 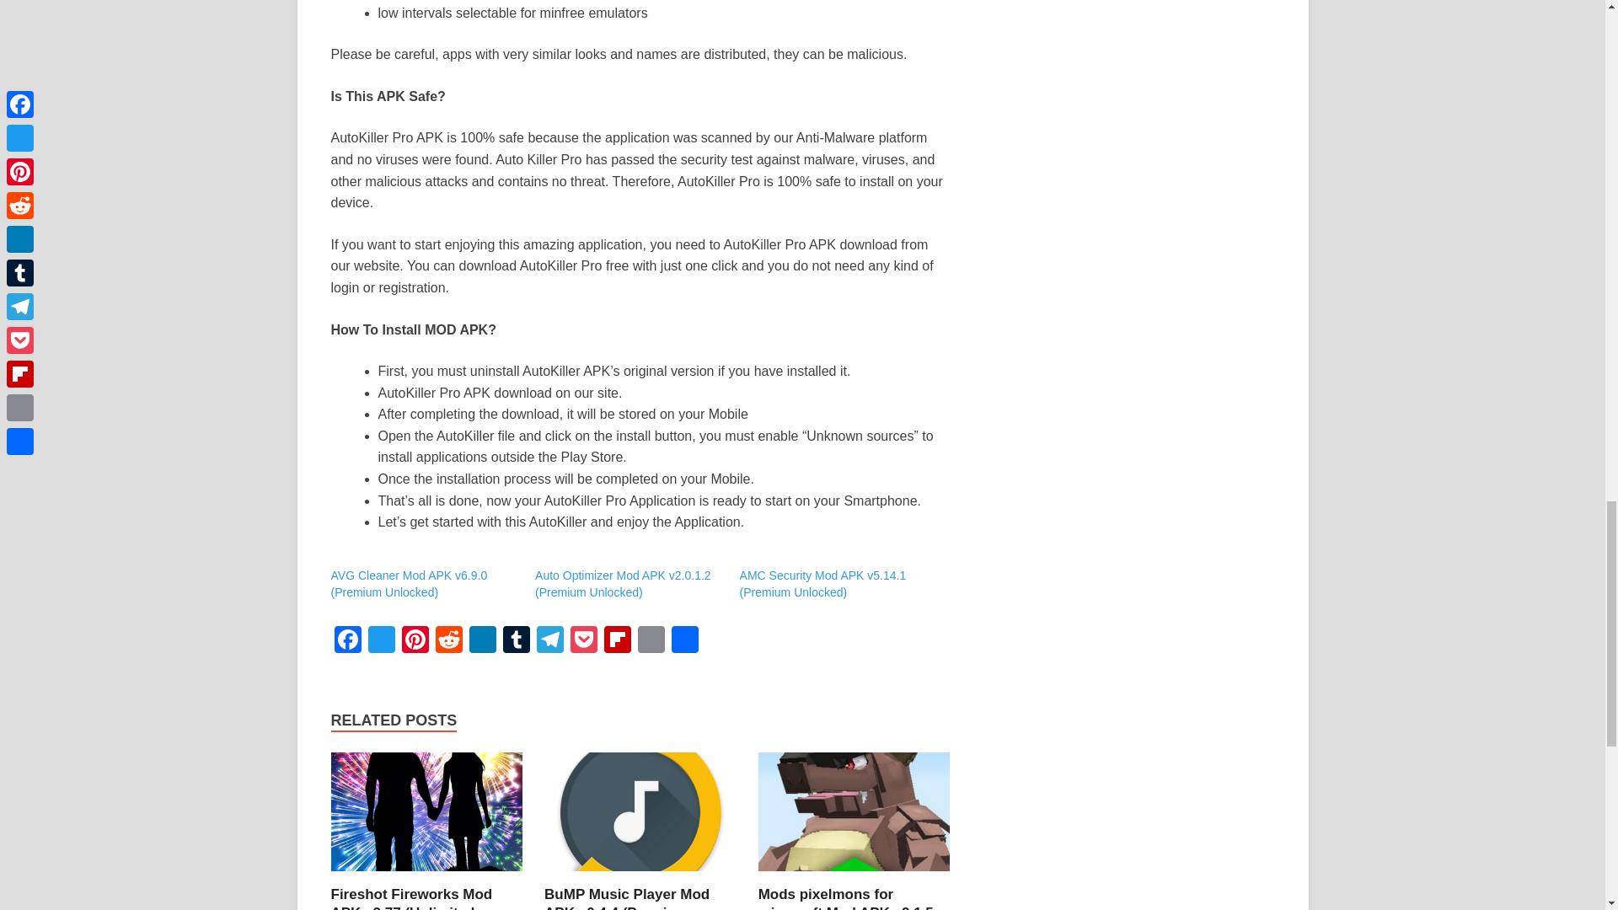 What do you see at coordinates (347, 641) in the screenshot?
I see `Facebook` at bounding box center [347, 641].